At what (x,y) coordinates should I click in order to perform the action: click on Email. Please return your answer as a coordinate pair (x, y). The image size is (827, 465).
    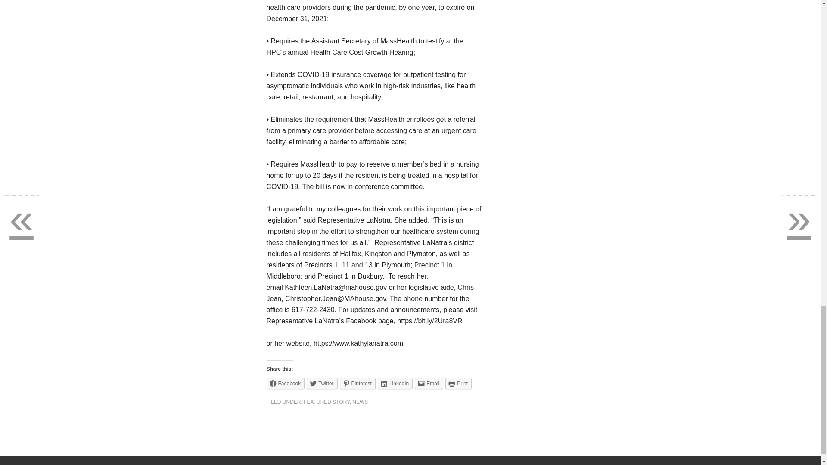
    Looking at the image, I should click on (429, 383).